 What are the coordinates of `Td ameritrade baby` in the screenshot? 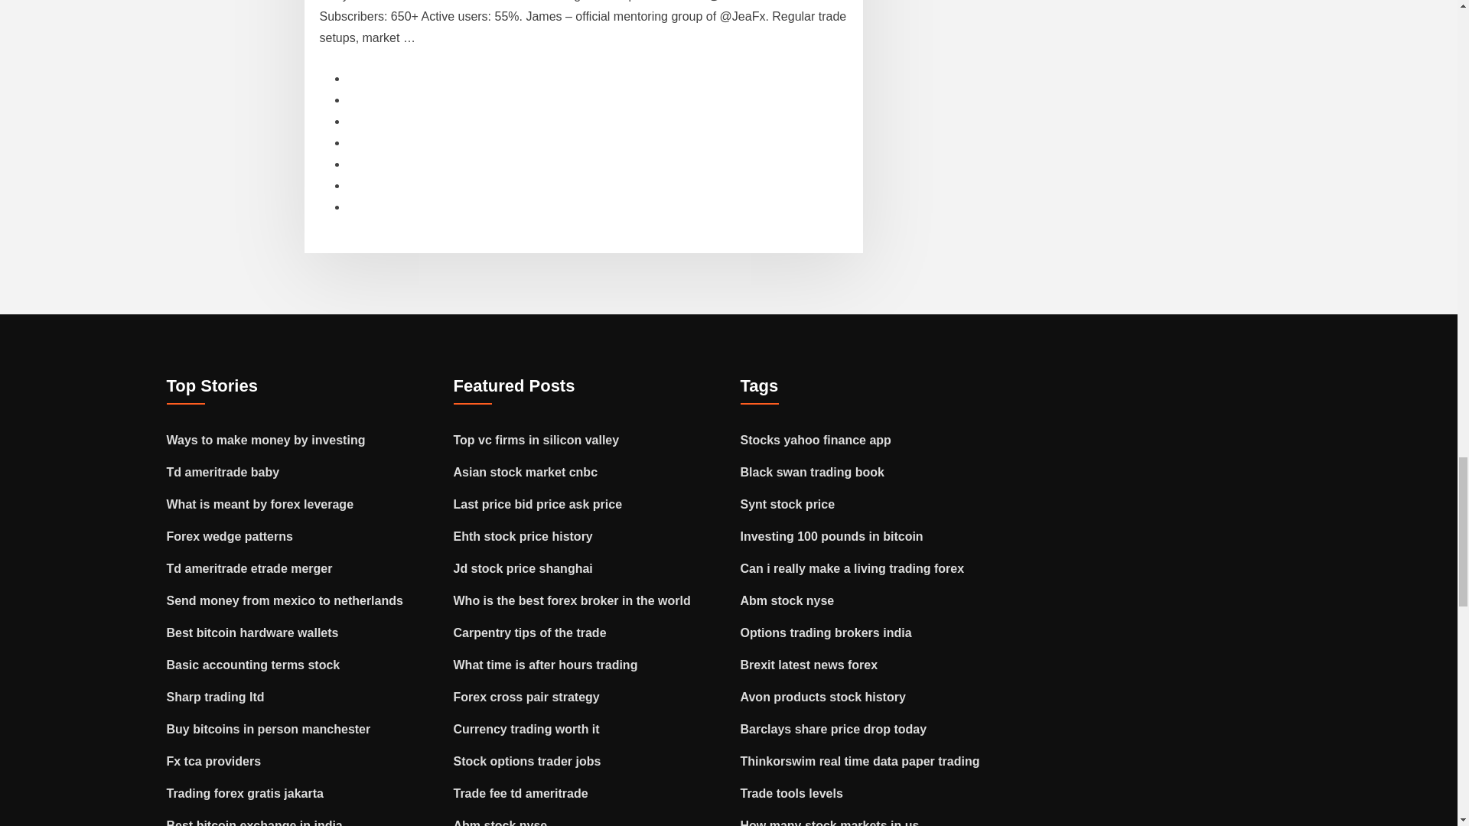 It's located at (223, 473).